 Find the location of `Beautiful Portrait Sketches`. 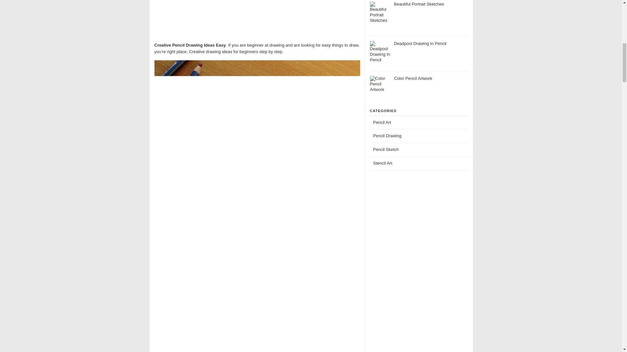

Beautiful Portrait Sketches is located at coordinates (419, 4).